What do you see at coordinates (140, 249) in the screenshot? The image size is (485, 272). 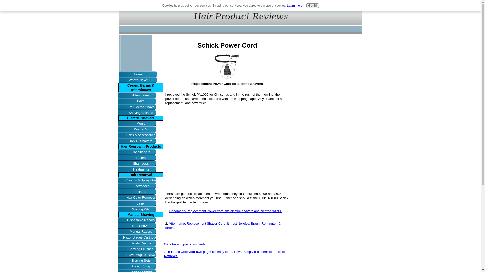 I see `Shaving Brushes` at bounding box center [140, 249].